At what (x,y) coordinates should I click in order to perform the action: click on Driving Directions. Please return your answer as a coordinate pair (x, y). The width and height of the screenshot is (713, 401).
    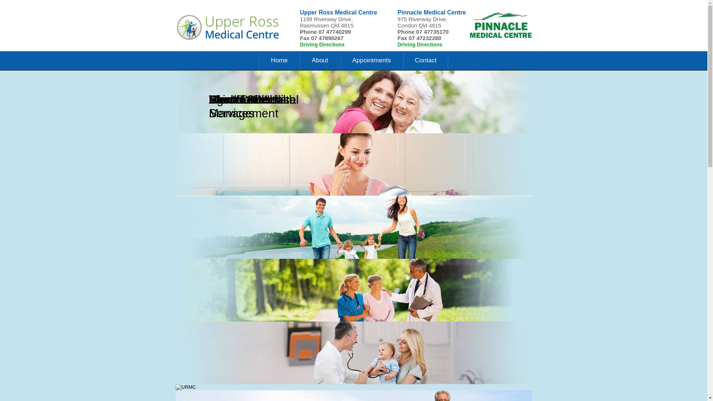
    Looking at the image, I should click on (420, 45).